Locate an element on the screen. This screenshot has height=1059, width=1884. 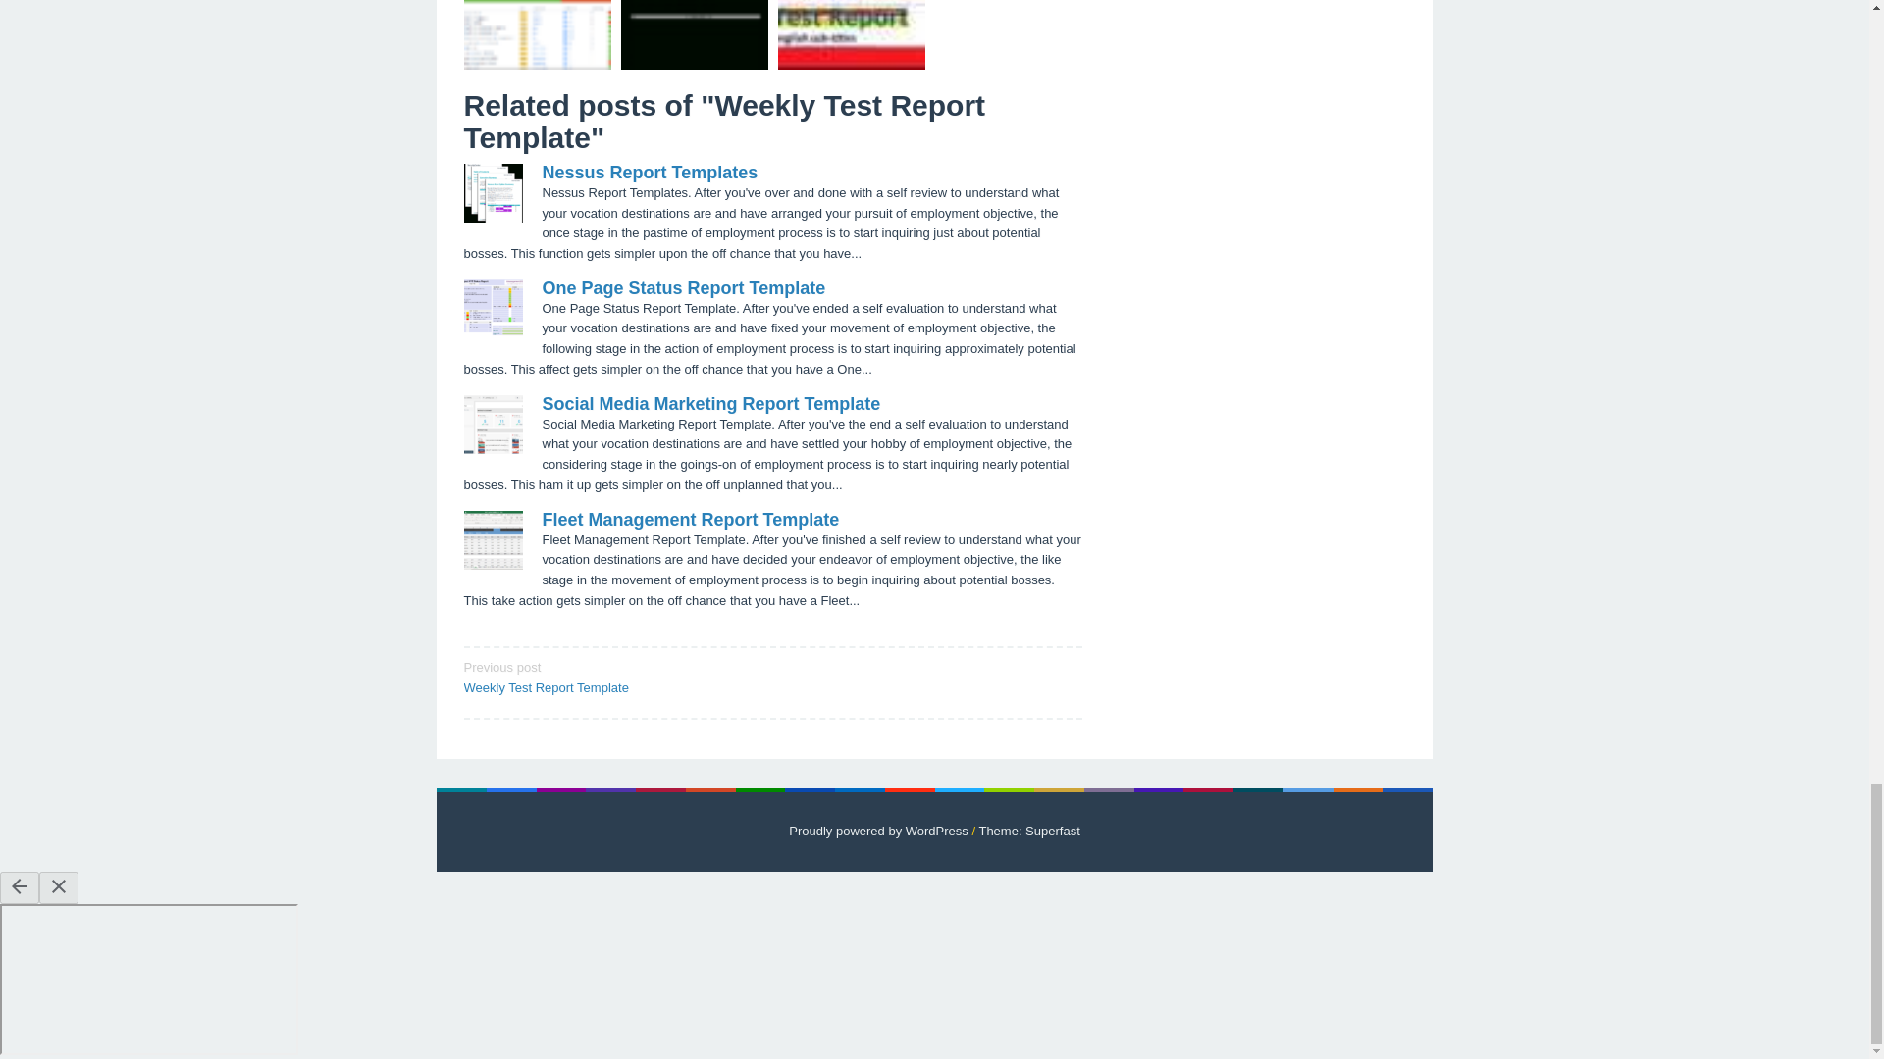
Fleet Management Report Template is located at coordinates (1028, 832).